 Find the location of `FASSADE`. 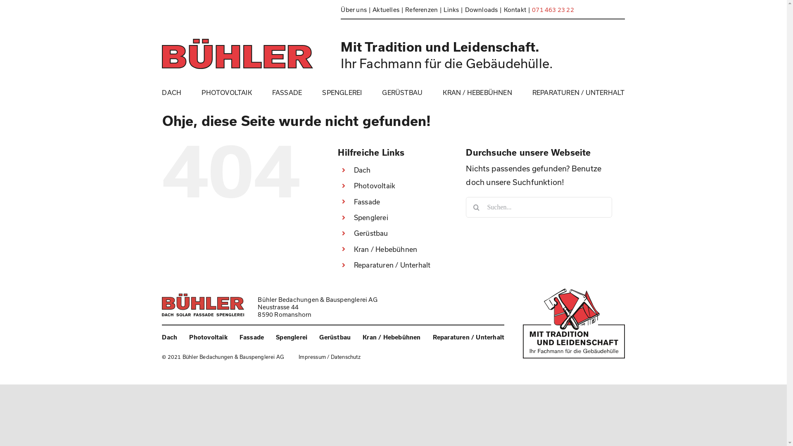

FASSADE is located at coordinates (287, 92).